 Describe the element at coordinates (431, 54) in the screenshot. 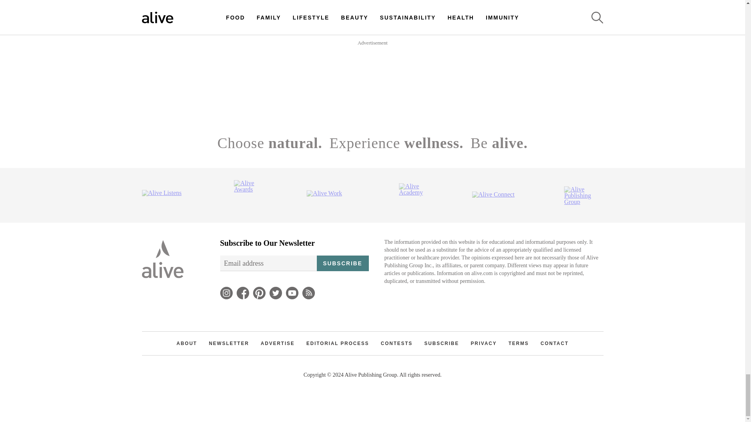

I see `HEALTH` at that location.